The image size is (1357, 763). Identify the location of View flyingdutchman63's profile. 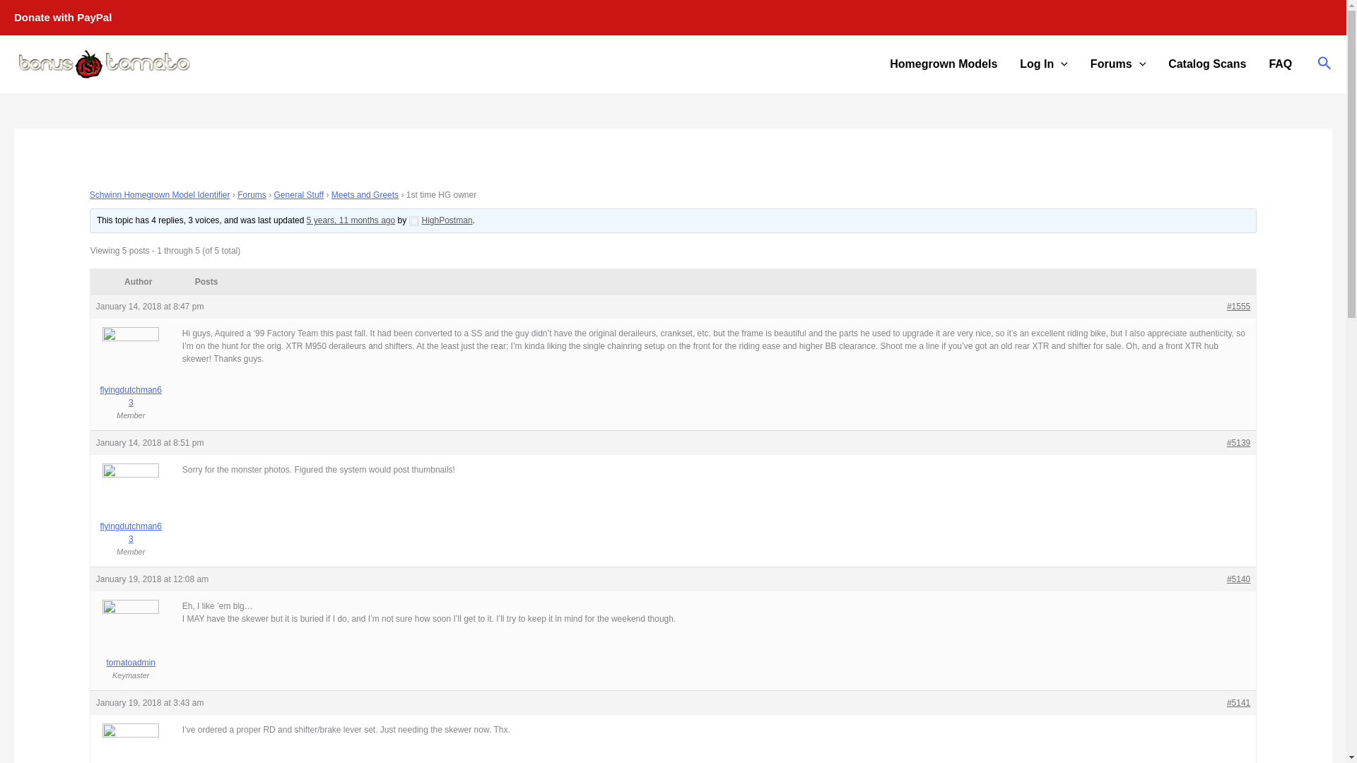
(131, 752).